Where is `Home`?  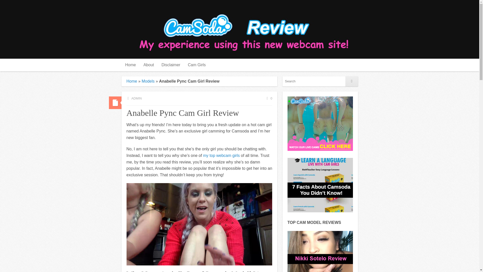 Home is located at coordinates (132, 81).